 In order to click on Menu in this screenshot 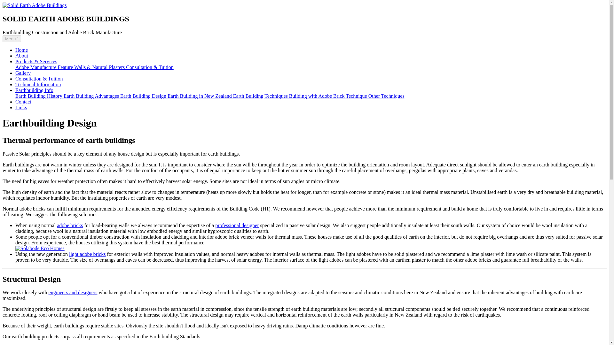, I will do `click(12, 39)`.